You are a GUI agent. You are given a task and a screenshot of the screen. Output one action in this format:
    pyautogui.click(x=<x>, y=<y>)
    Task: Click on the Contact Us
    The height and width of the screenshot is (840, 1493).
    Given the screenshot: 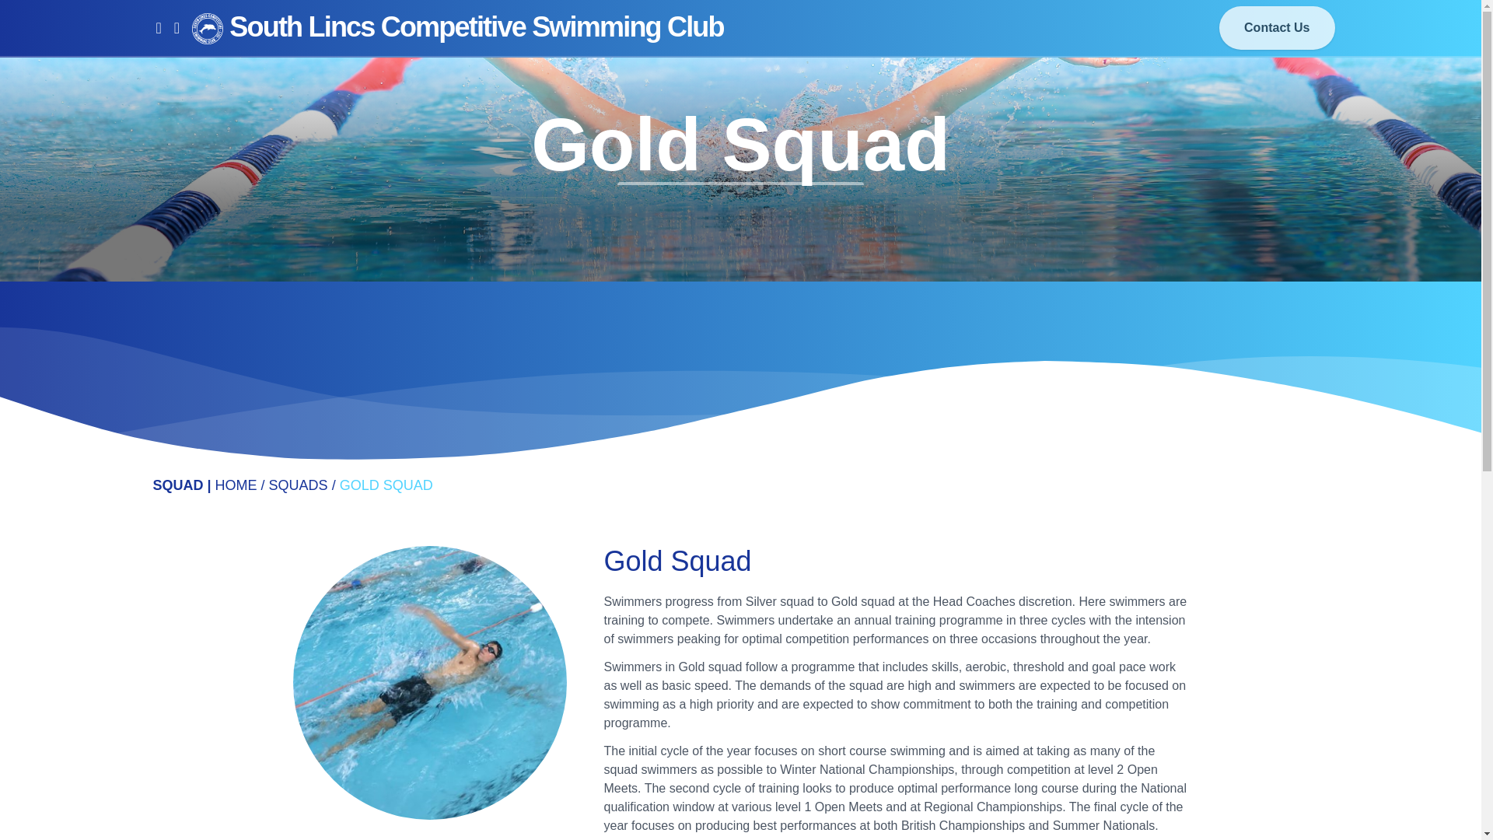 What is the action you would take?
    pyautogui.click(x=120, y=330)
    